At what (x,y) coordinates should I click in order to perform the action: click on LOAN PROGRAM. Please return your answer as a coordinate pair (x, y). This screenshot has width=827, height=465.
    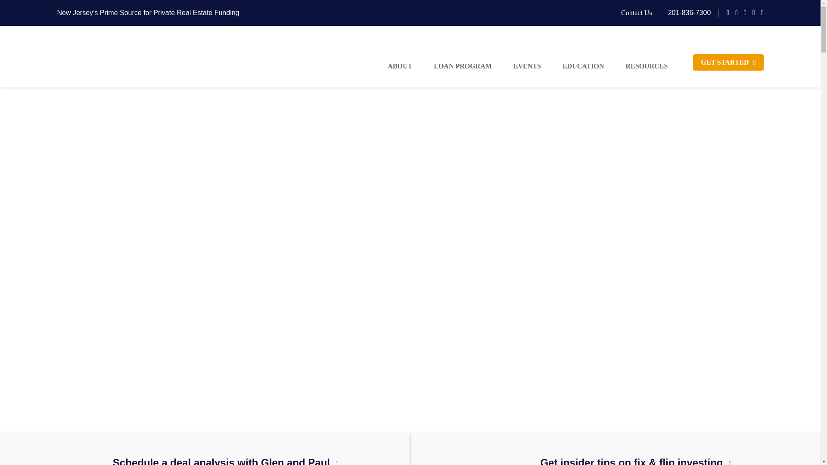
    Looking at the image, I should click on (463, 66).